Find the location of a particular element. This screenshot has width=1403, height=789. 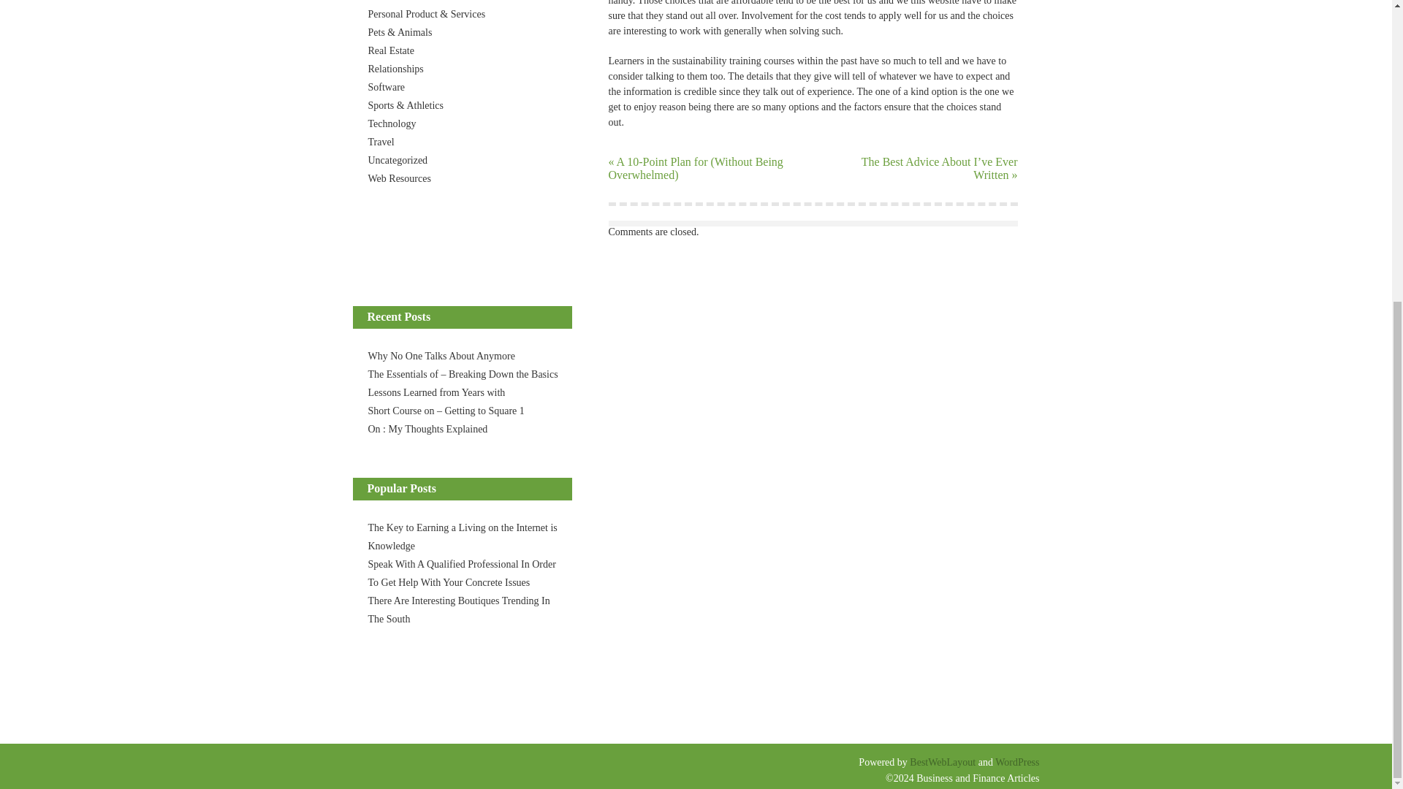

Travel is located at coordinates (381, 142).